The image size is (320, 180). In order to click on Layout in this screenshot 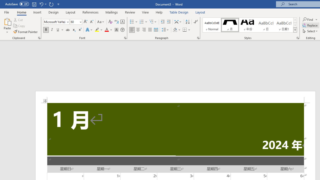, I will do `click(200, 12)`.